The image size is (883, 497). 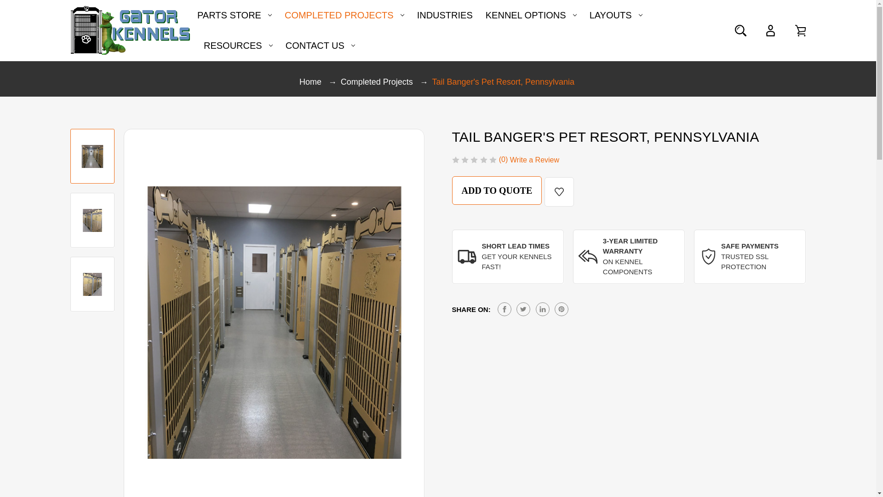 I want to click on Tail Banger's Pet Resort custom gates., so click(x=92, y=220).